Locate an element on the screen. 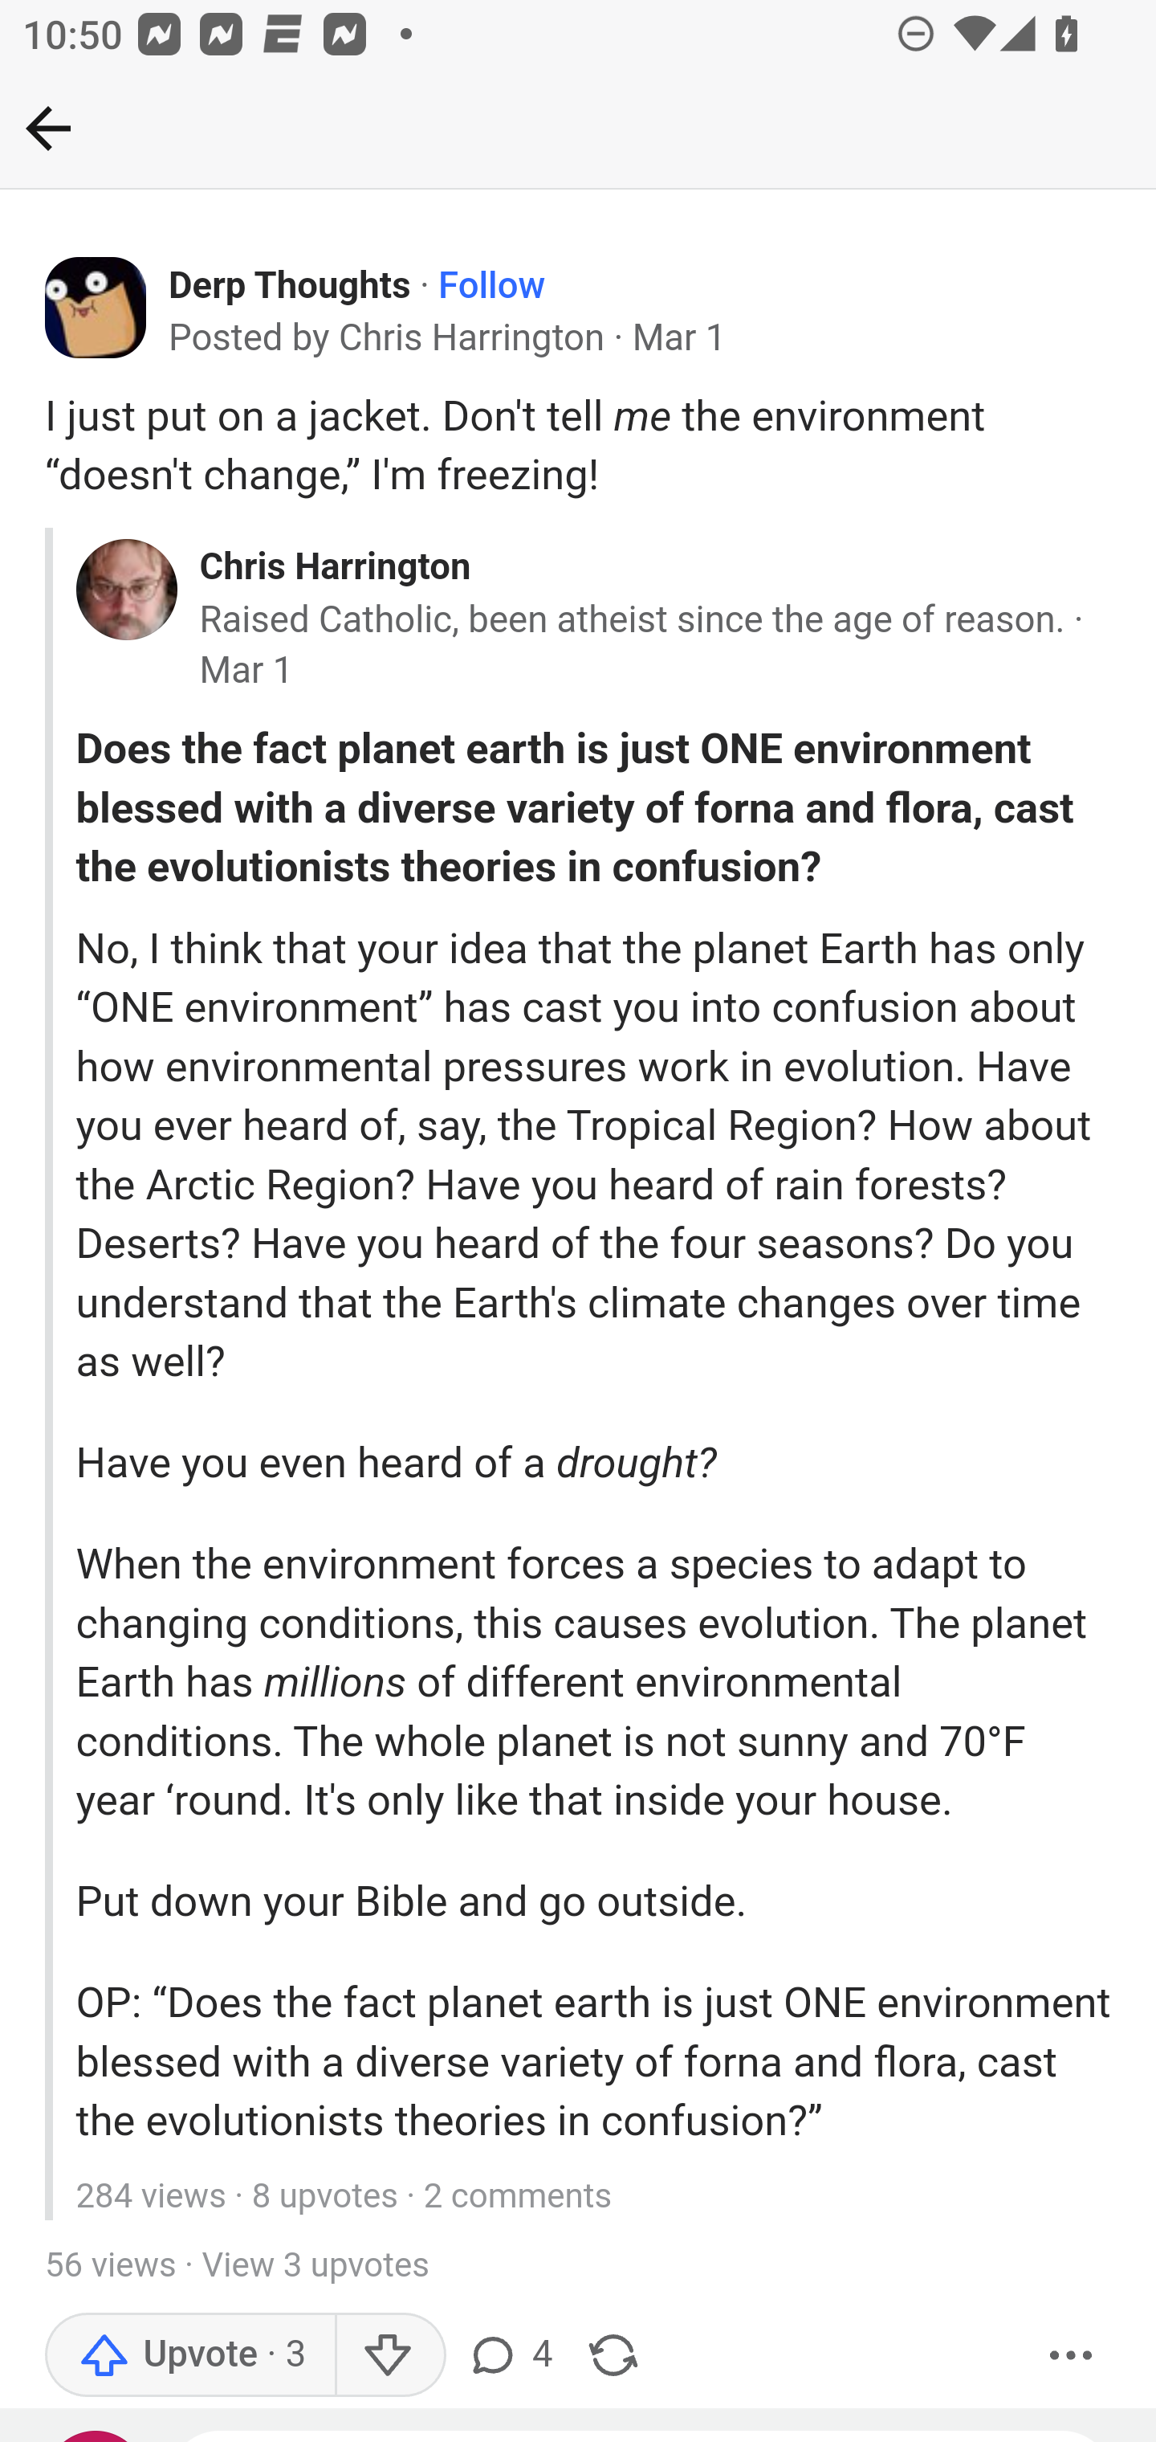  Icon for Derp Thoughts is located at coordinates (96, 308).